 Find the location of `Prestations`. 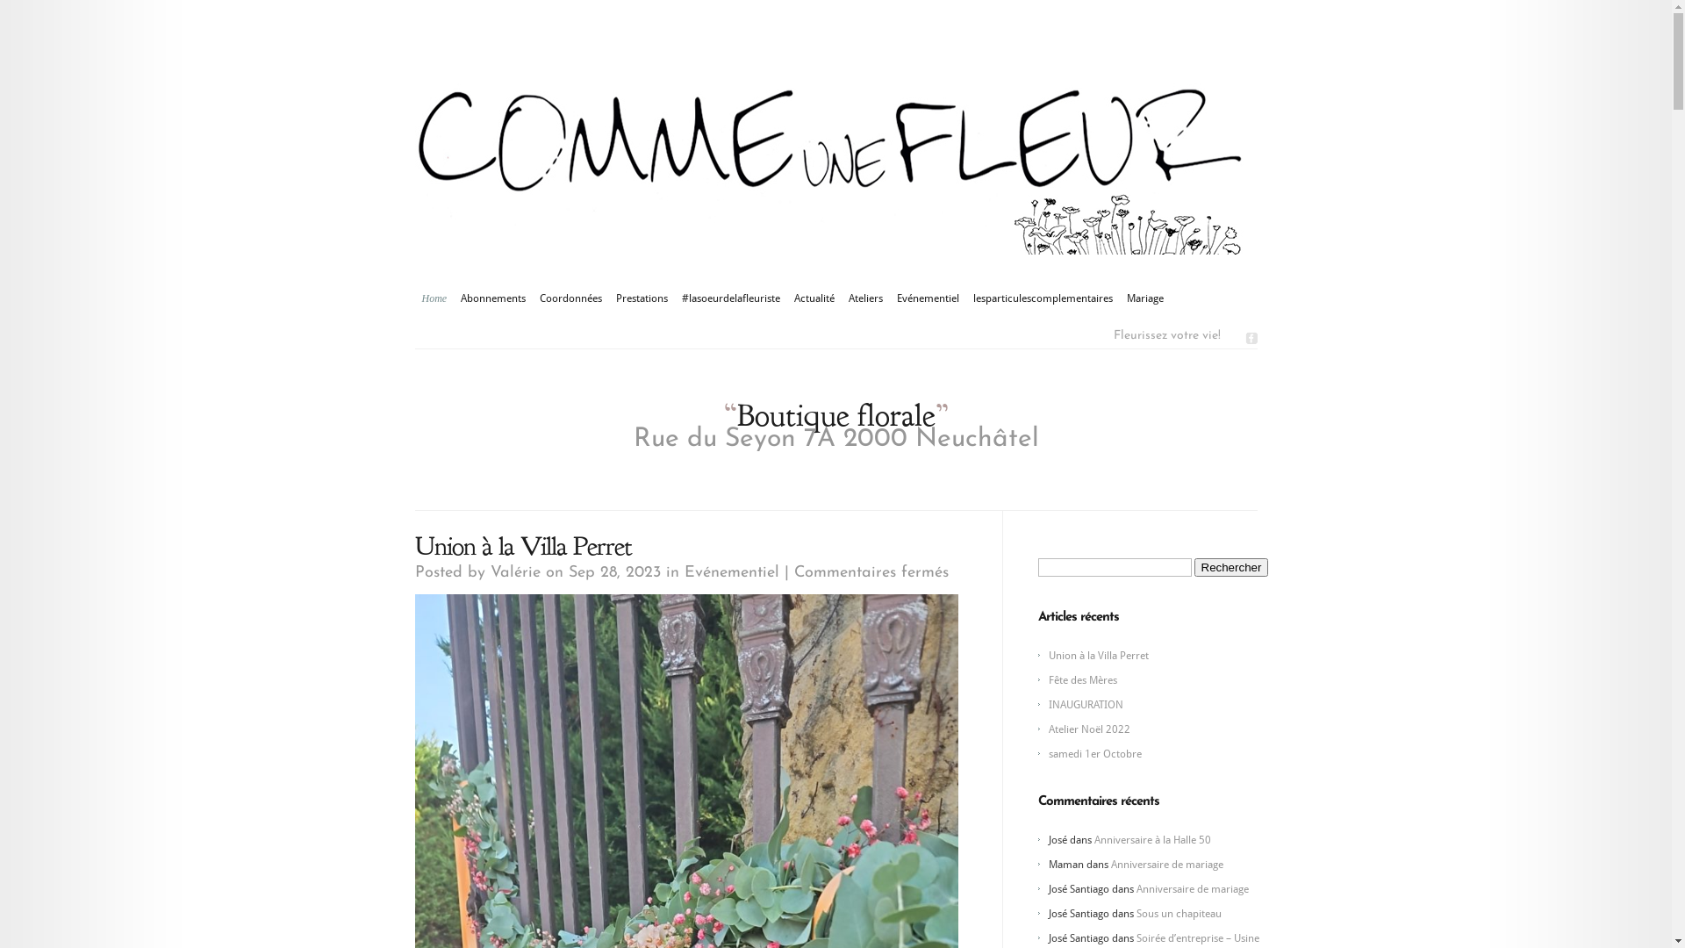

Prestations is located at coordinates (642, 298).